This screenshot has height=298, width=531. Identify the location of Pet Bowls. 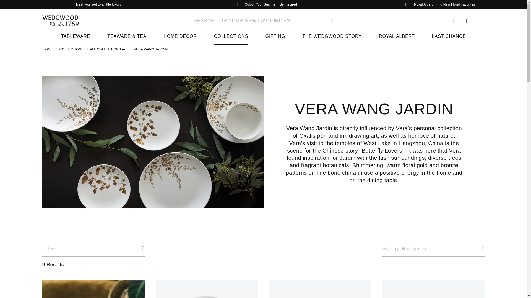
(93, 289).